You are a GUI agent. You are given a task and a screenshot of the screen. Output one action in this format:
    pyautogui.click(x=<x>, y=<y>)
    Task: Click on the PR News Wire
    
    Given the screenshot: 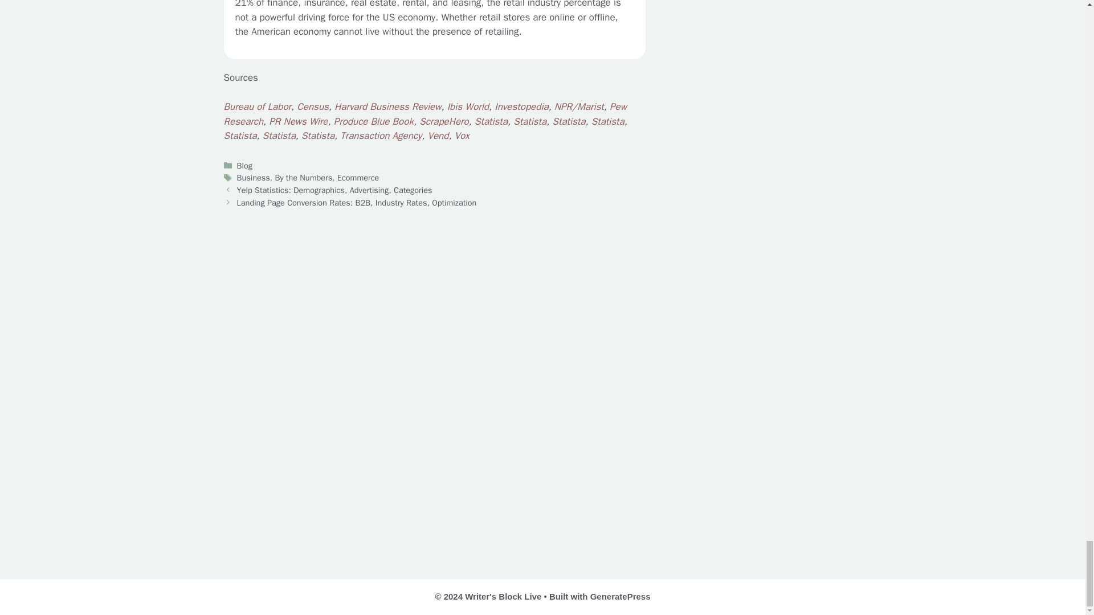 What is the action you would take?
    pyautogui.click(x=298, y=121)
    